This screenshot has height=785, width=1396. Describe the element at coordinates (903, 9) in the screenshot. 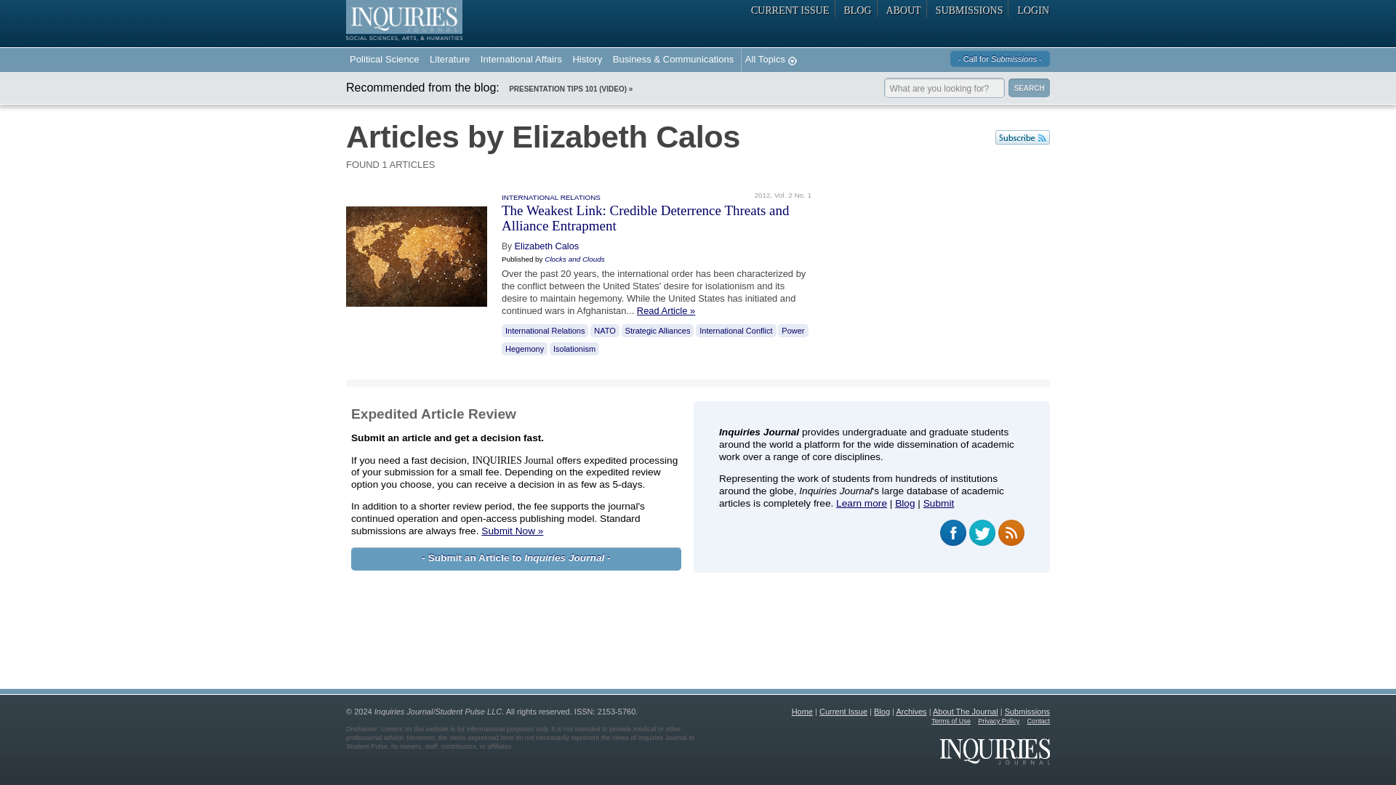

I see `ABOUT` at that location.